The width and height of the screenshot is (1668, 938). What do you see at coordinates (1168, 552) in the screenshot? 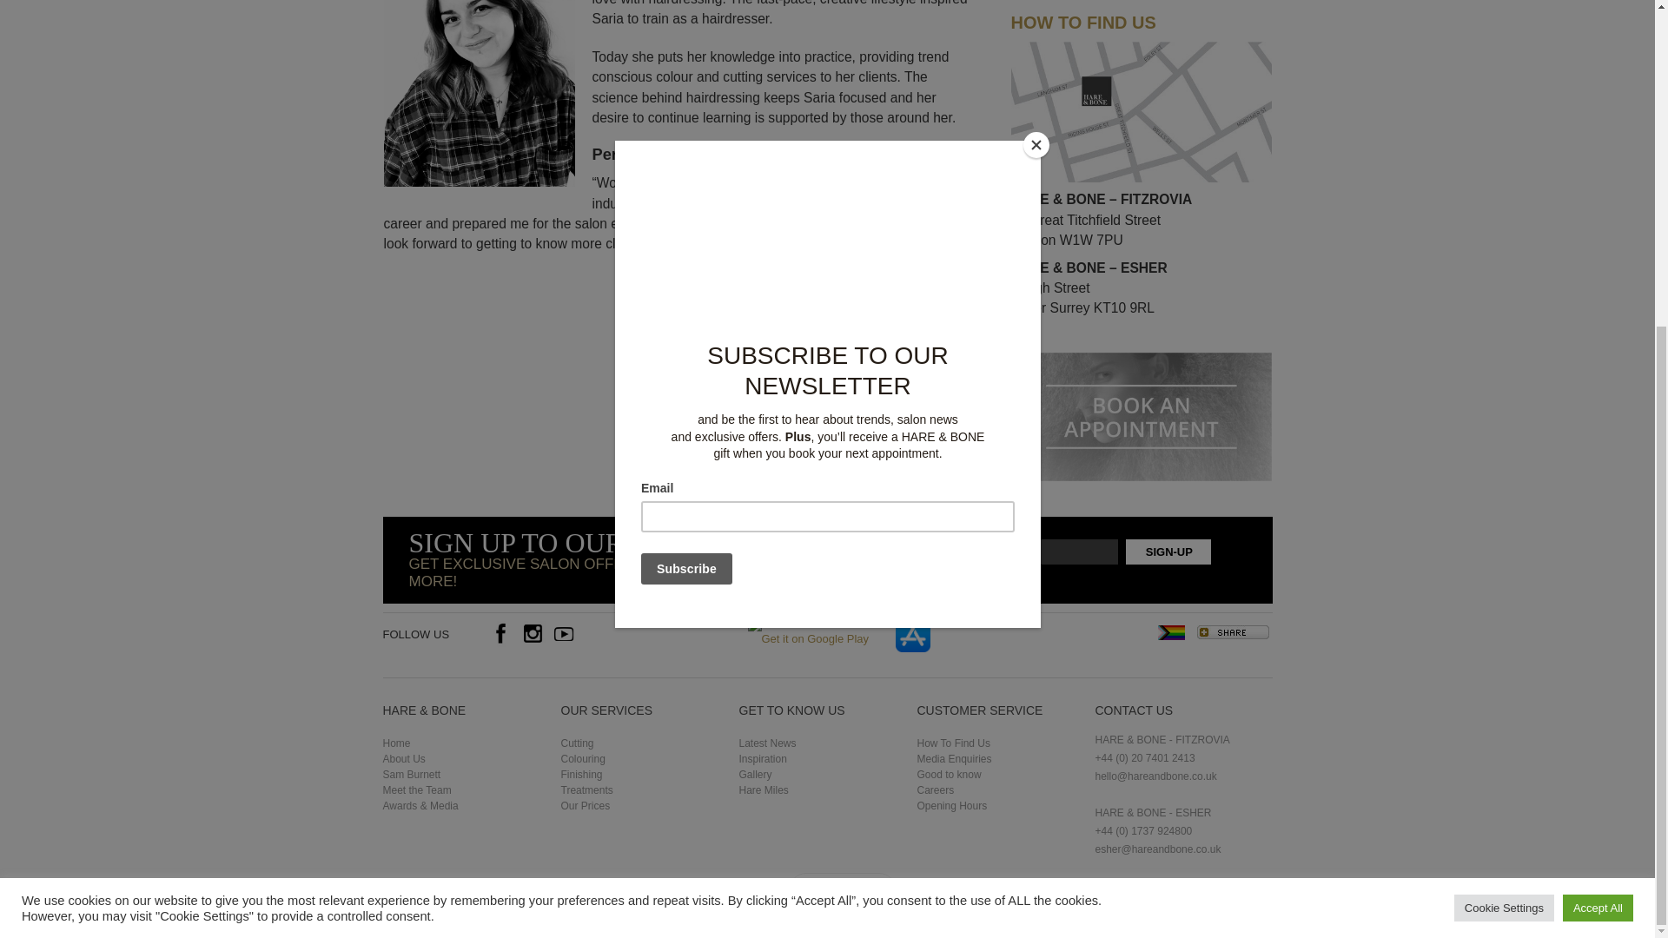
I see `SIGN-UP` at bounding box center [1168, 552].